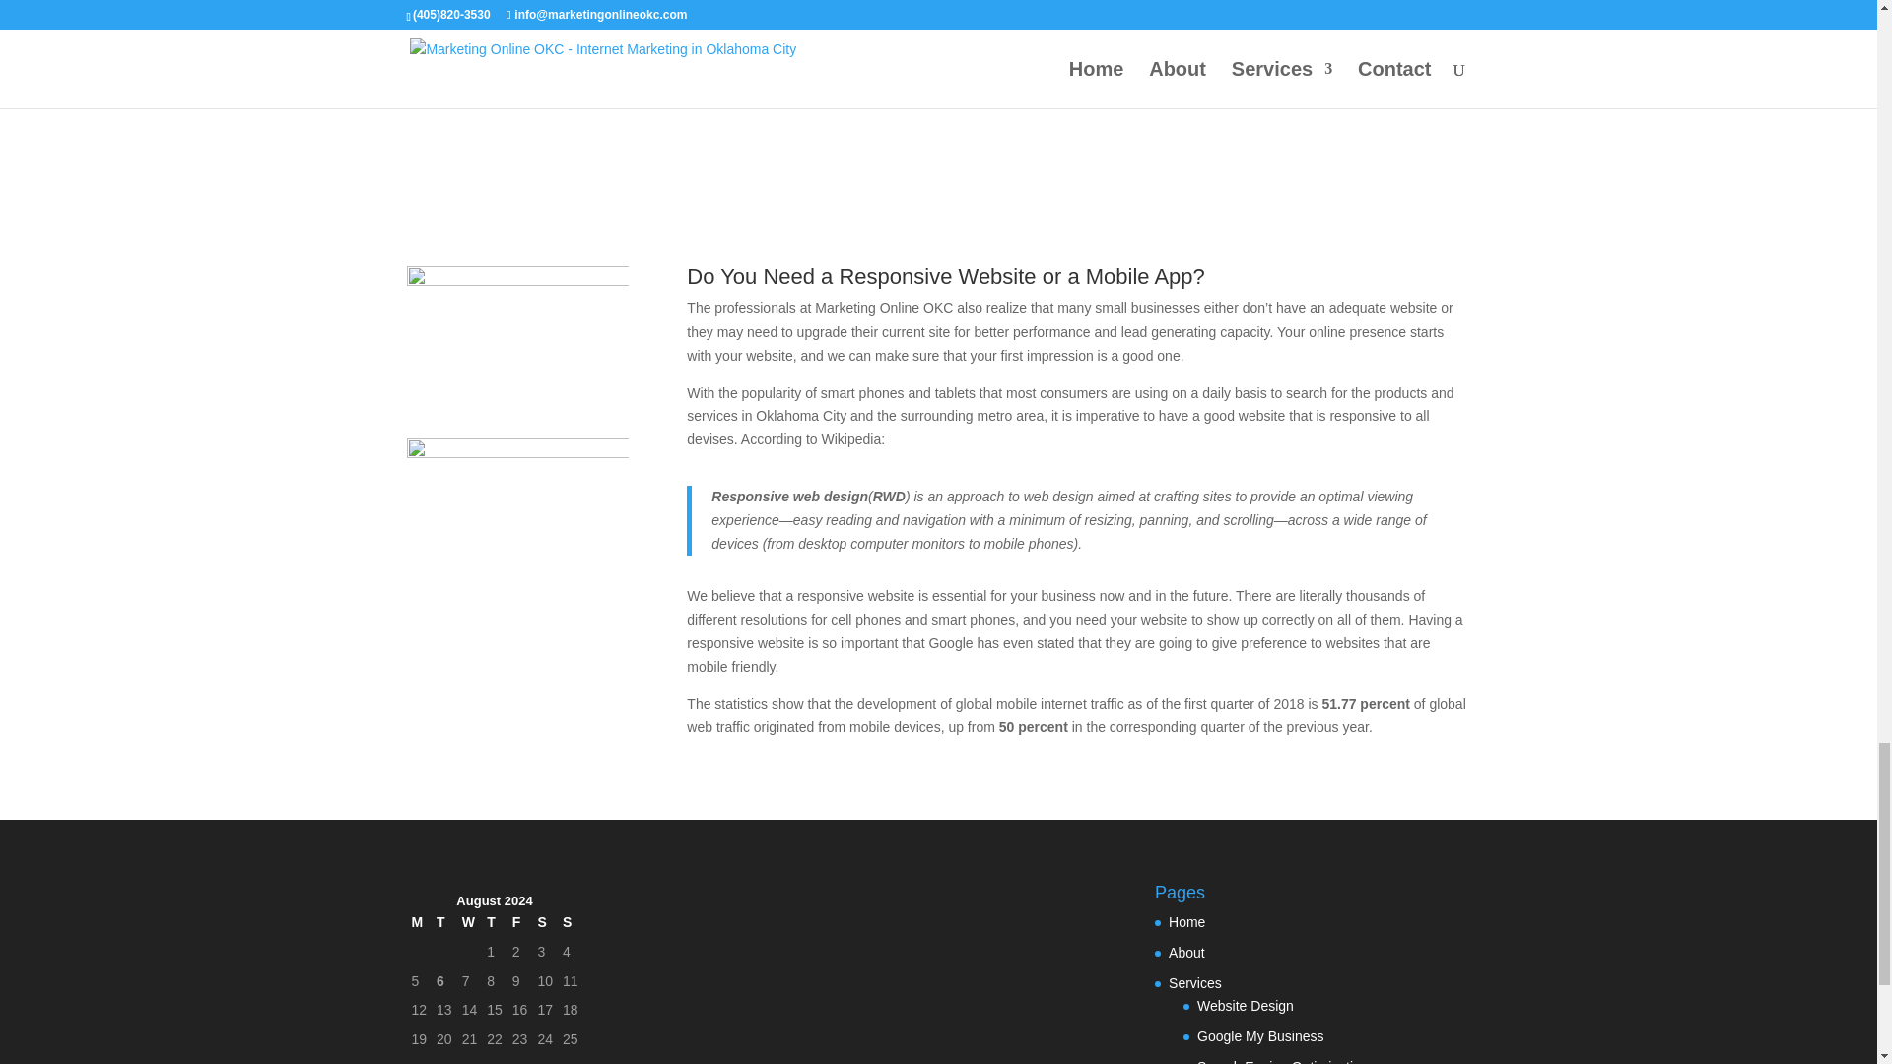 The width and height of the screenshot is (1892, 1064). Describe the element at coordinates (619, 70) in the screenshot. I see `405.820.3530` at that location.